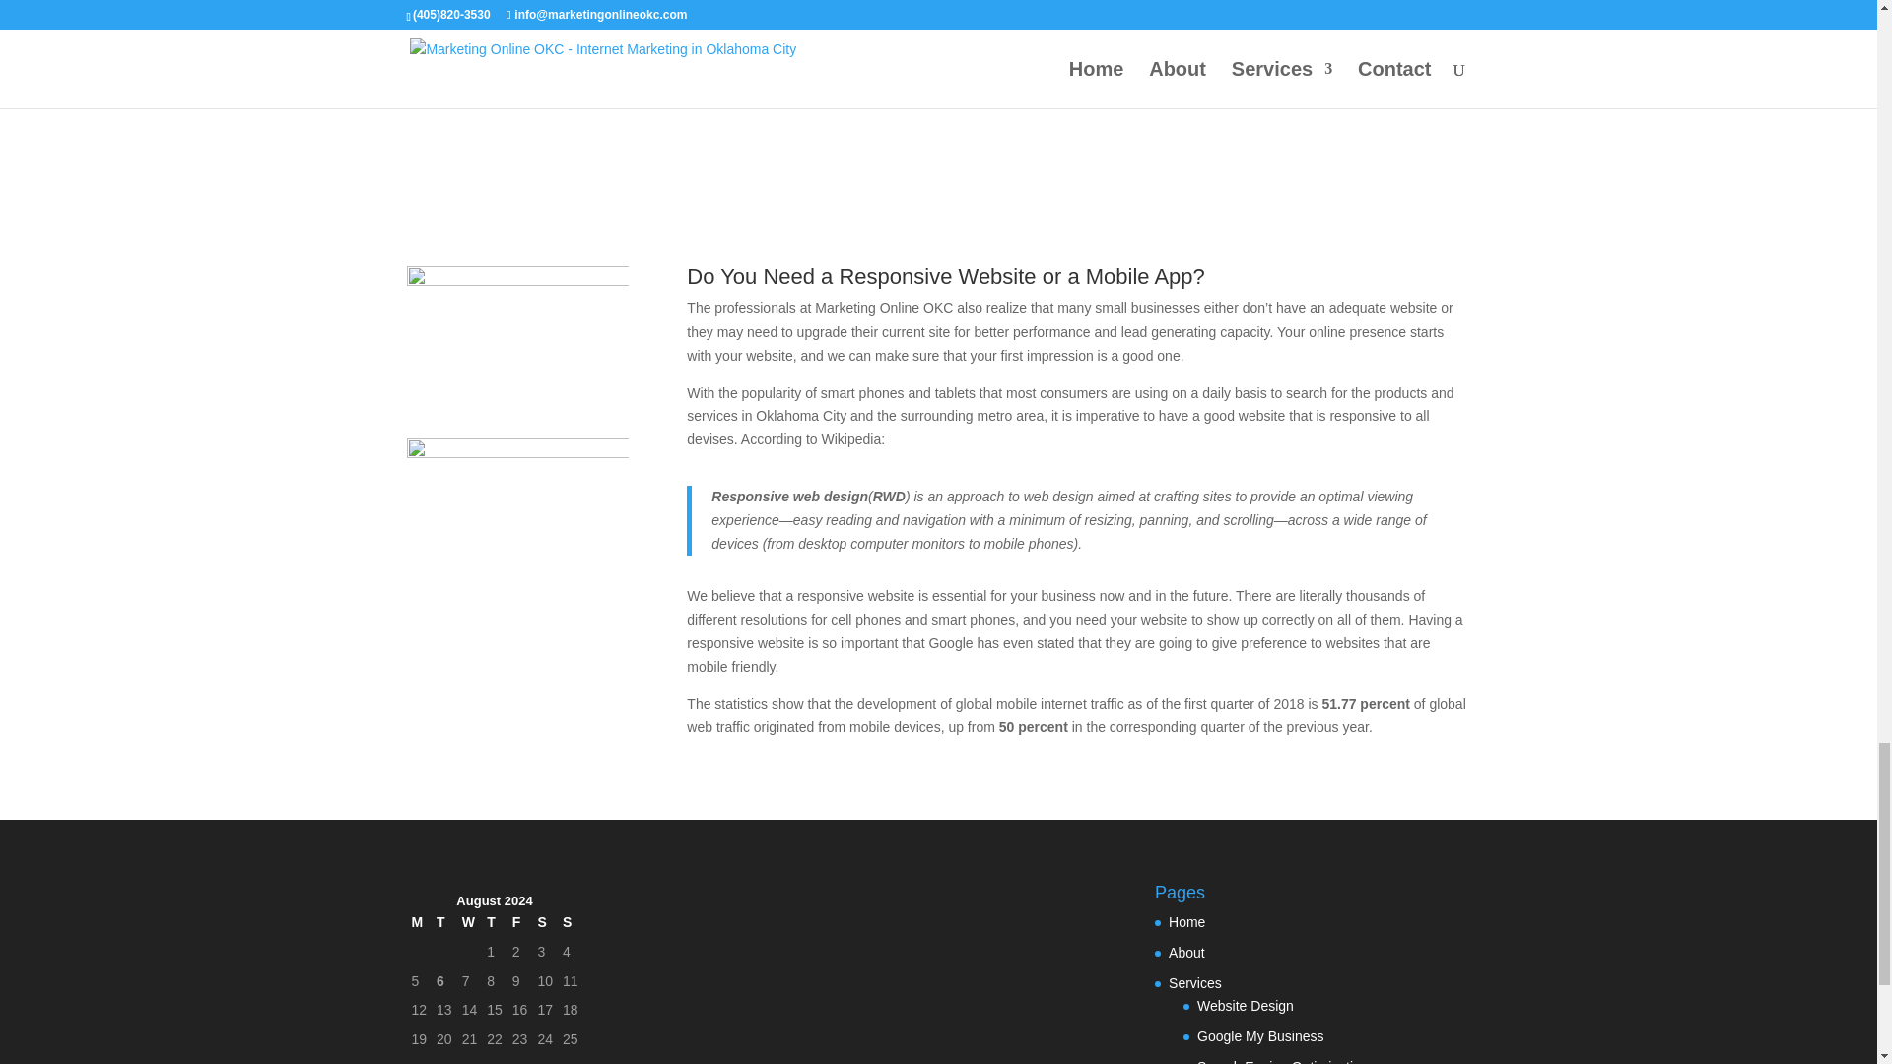 The width and height of the screenshot is (1892, 1064). Describe the element at coordinates (619, 70) in the screenshot. I see `405.820.3530` at that location.